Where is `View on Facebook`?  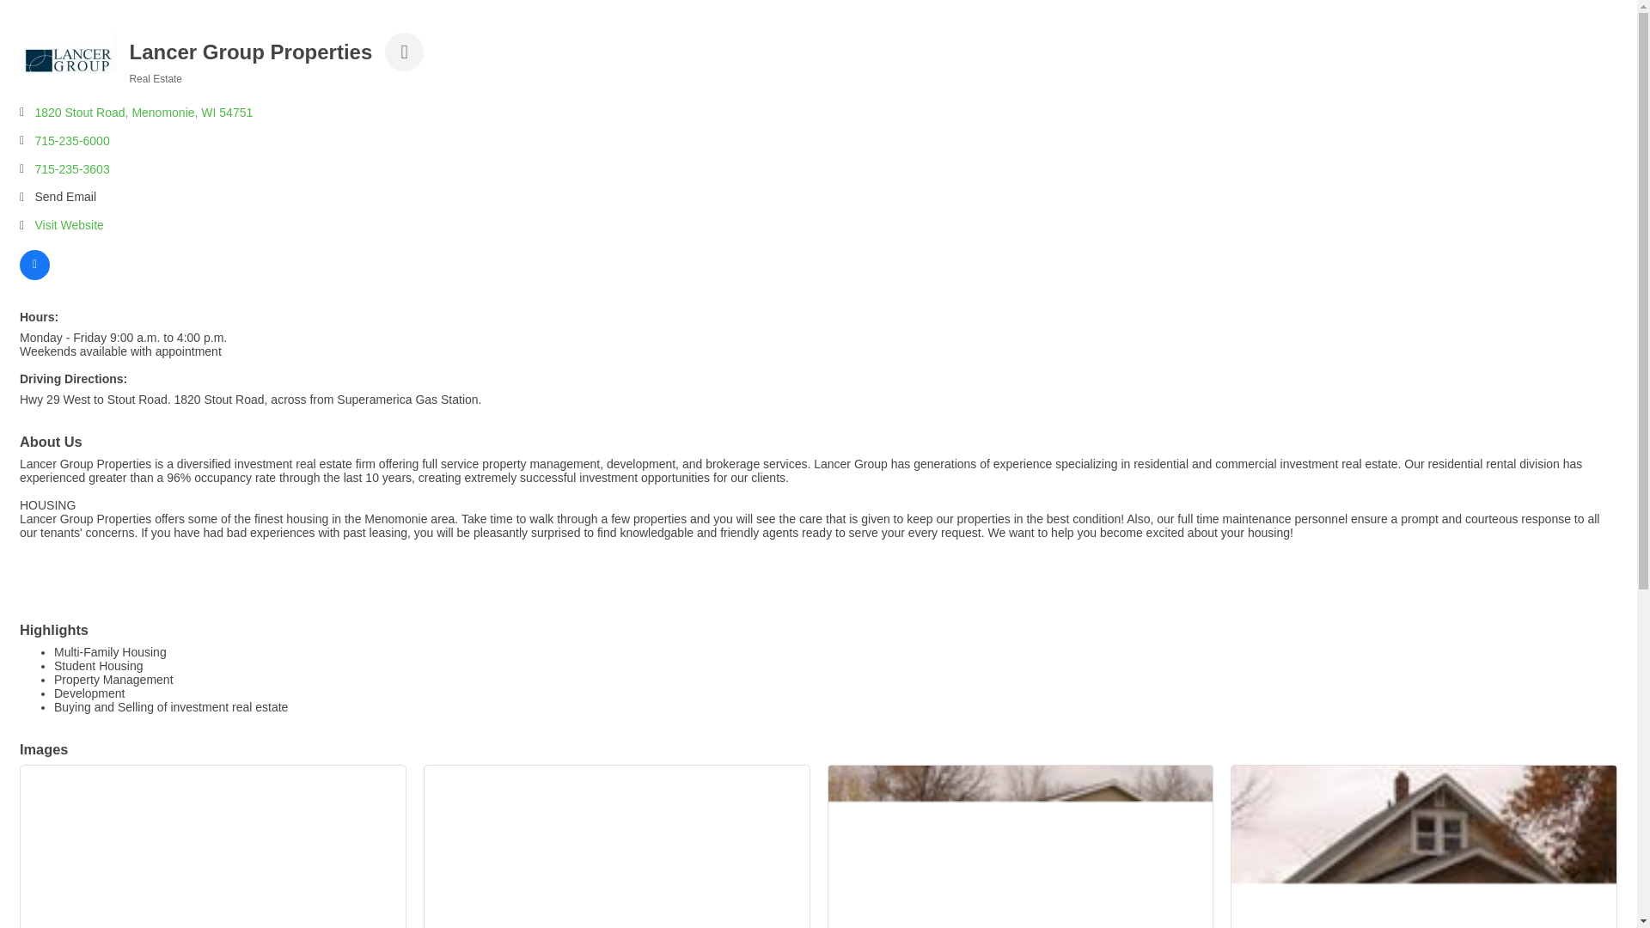
View on Facebook is located at coordinates (34, 276).